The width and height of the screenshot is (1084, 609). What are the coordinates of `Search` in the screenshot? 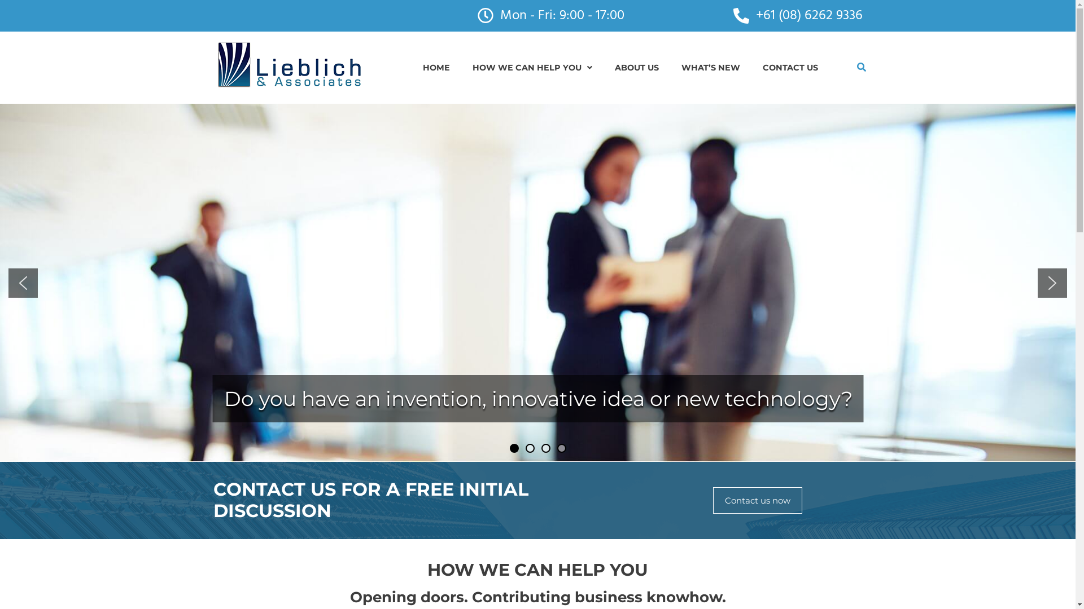 It's located at (862, 68).